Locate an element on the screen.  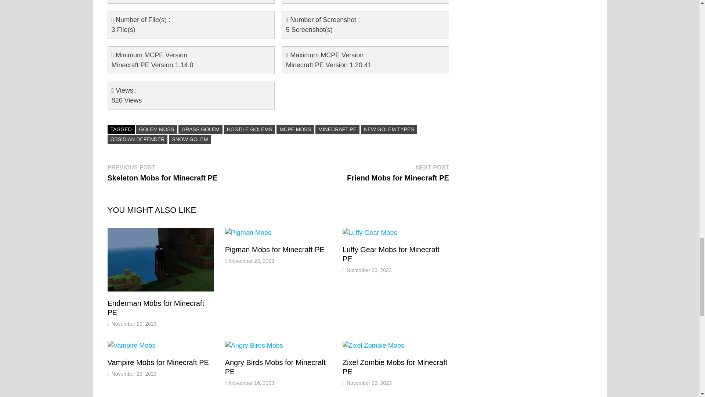
MINECRAFT PE is located at coordinates (337, 129).